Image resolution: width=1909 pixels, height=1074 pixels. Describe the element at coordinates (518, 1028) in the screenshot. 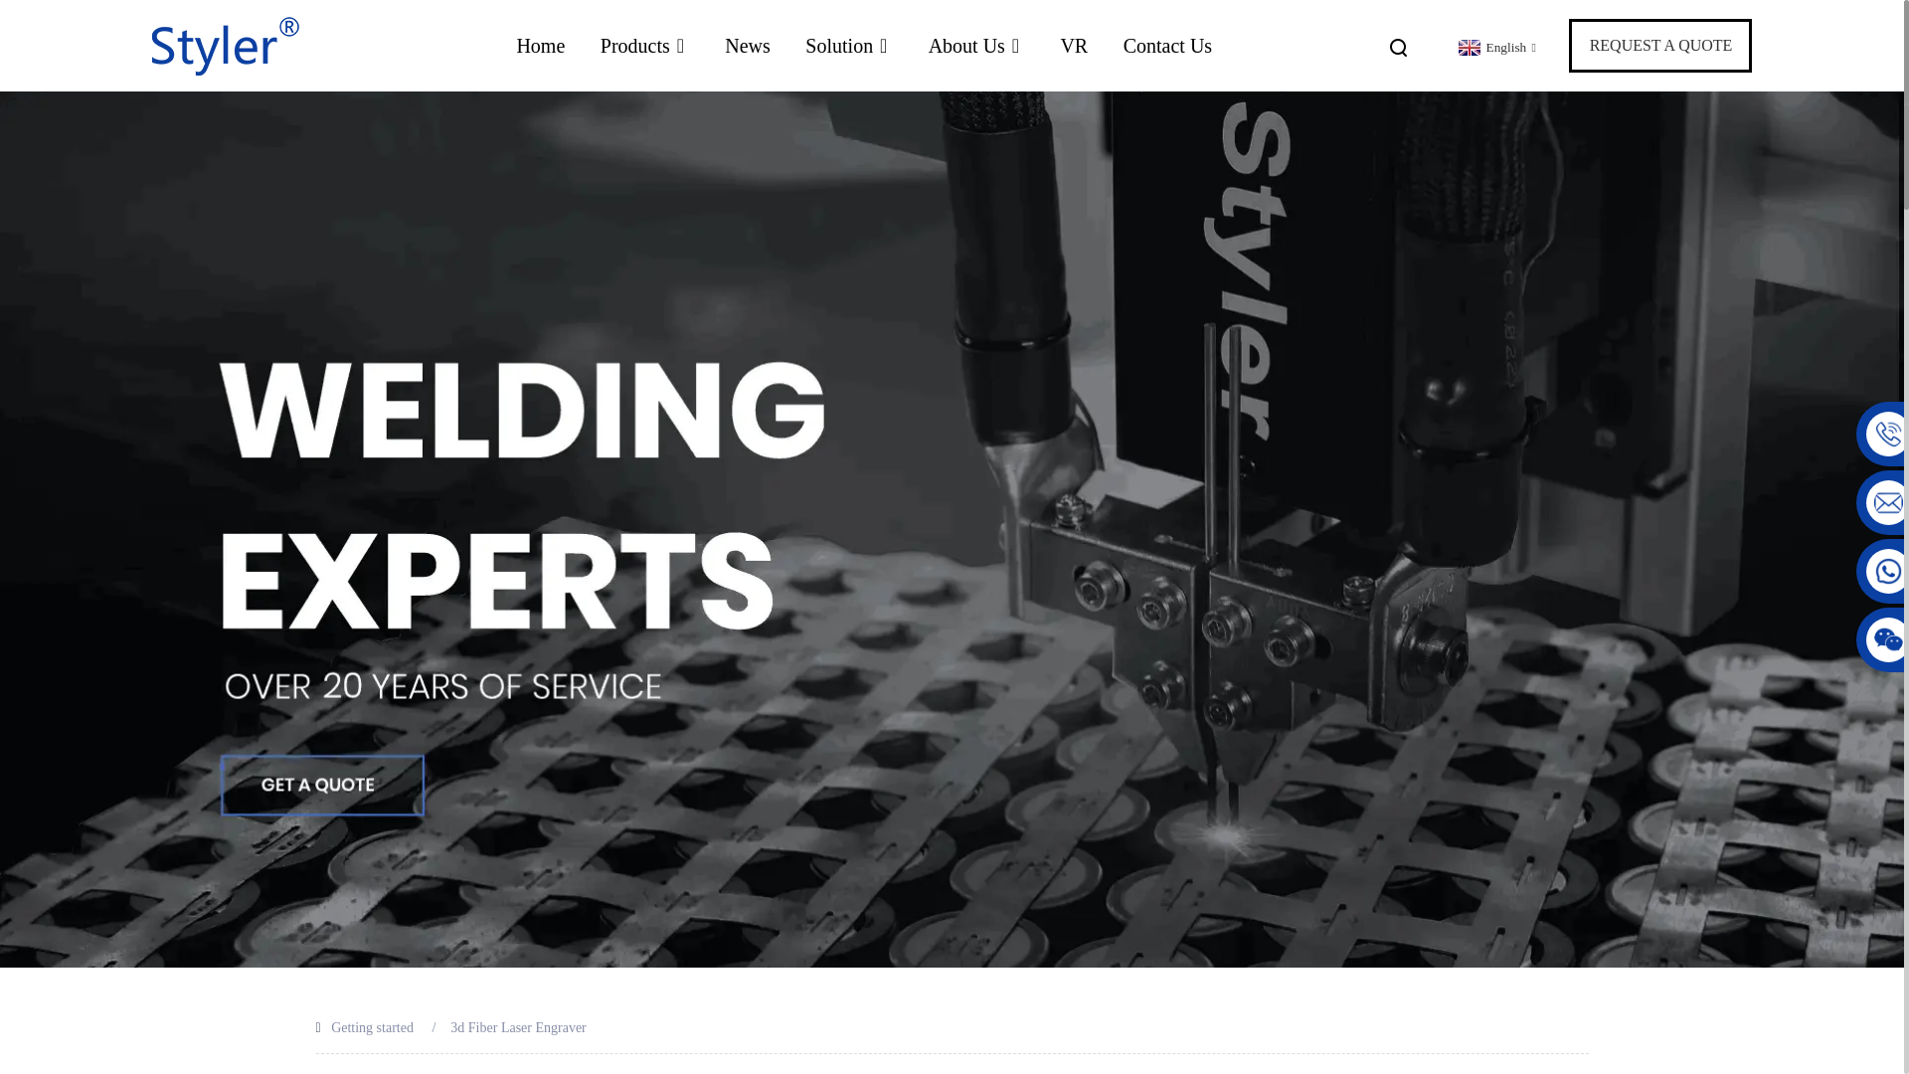

I see `3d Fiber Laser Engraver` at that location.